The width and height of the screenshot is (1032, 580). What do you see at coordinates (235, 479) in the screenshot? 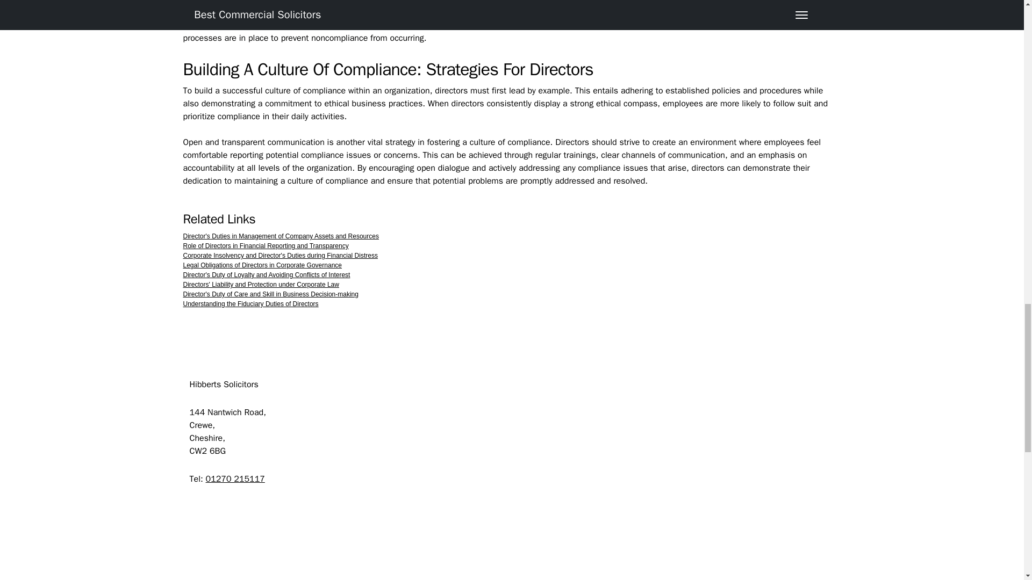
I see `01270 215117` at bounding box center [235, 479].